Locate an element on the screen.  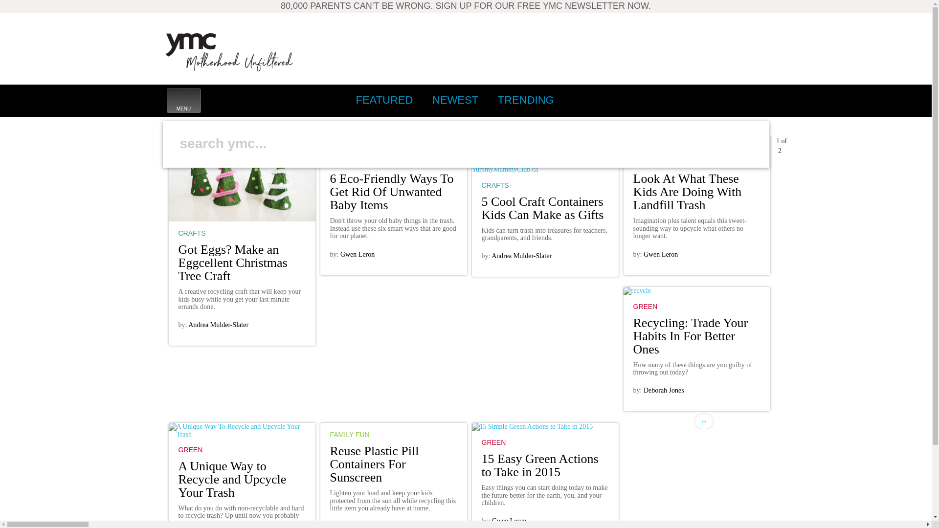
Twitter is located at coordinates (667, 100).